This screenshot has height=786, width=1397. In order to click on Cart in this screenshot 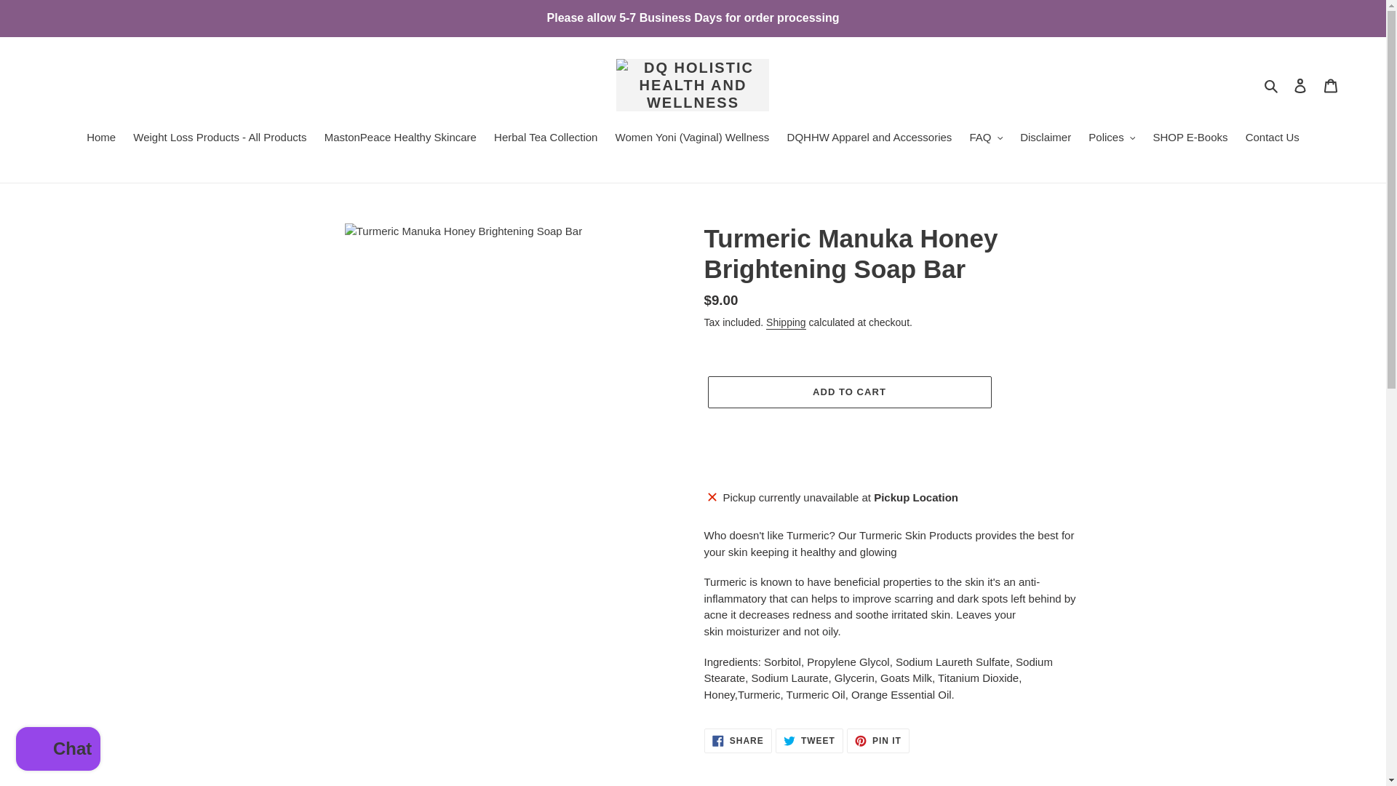, I will do `click(1331, 86)`.